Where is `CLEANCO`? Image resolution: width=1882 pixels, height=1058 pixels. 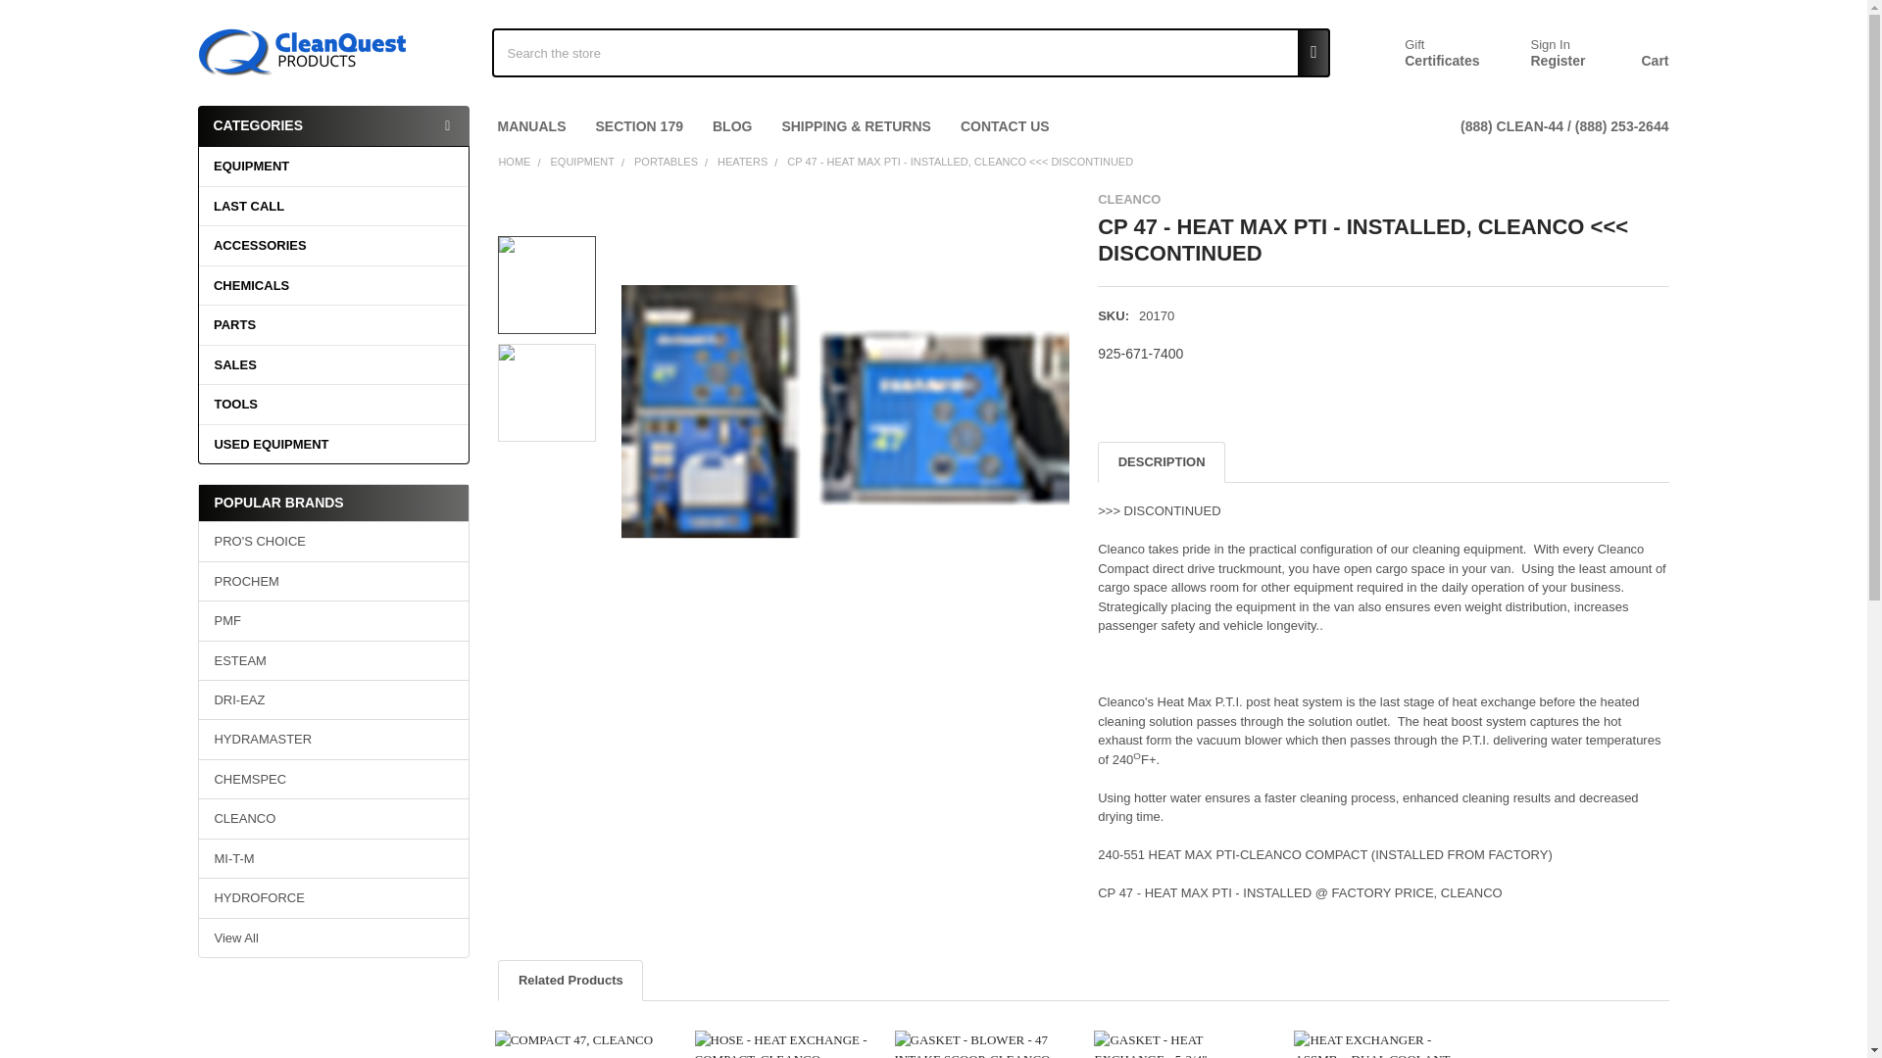 CLEANCO is located at coordinates (333, 819).